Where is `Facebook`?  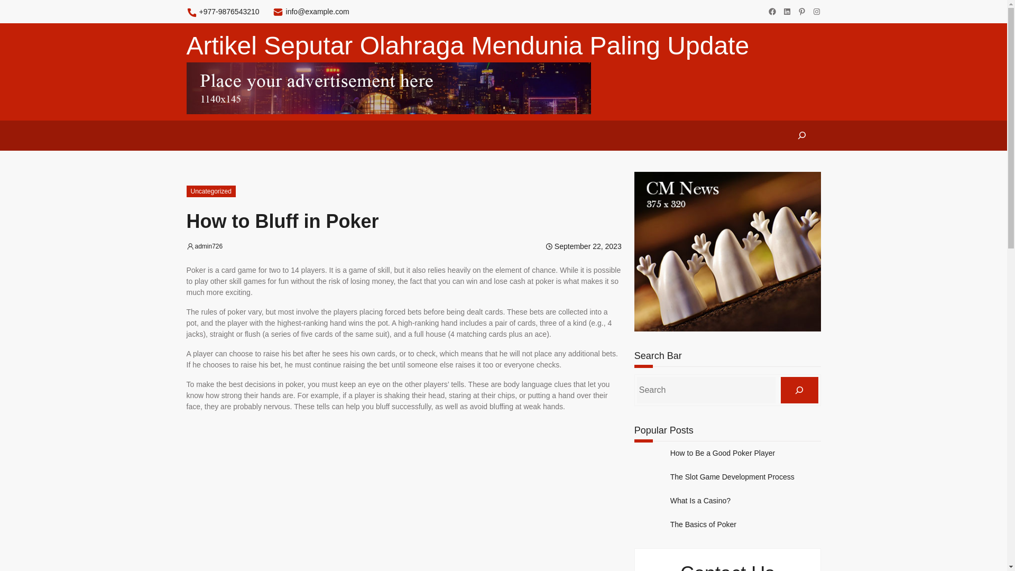
Facebook is located at coordinates (772, 12).